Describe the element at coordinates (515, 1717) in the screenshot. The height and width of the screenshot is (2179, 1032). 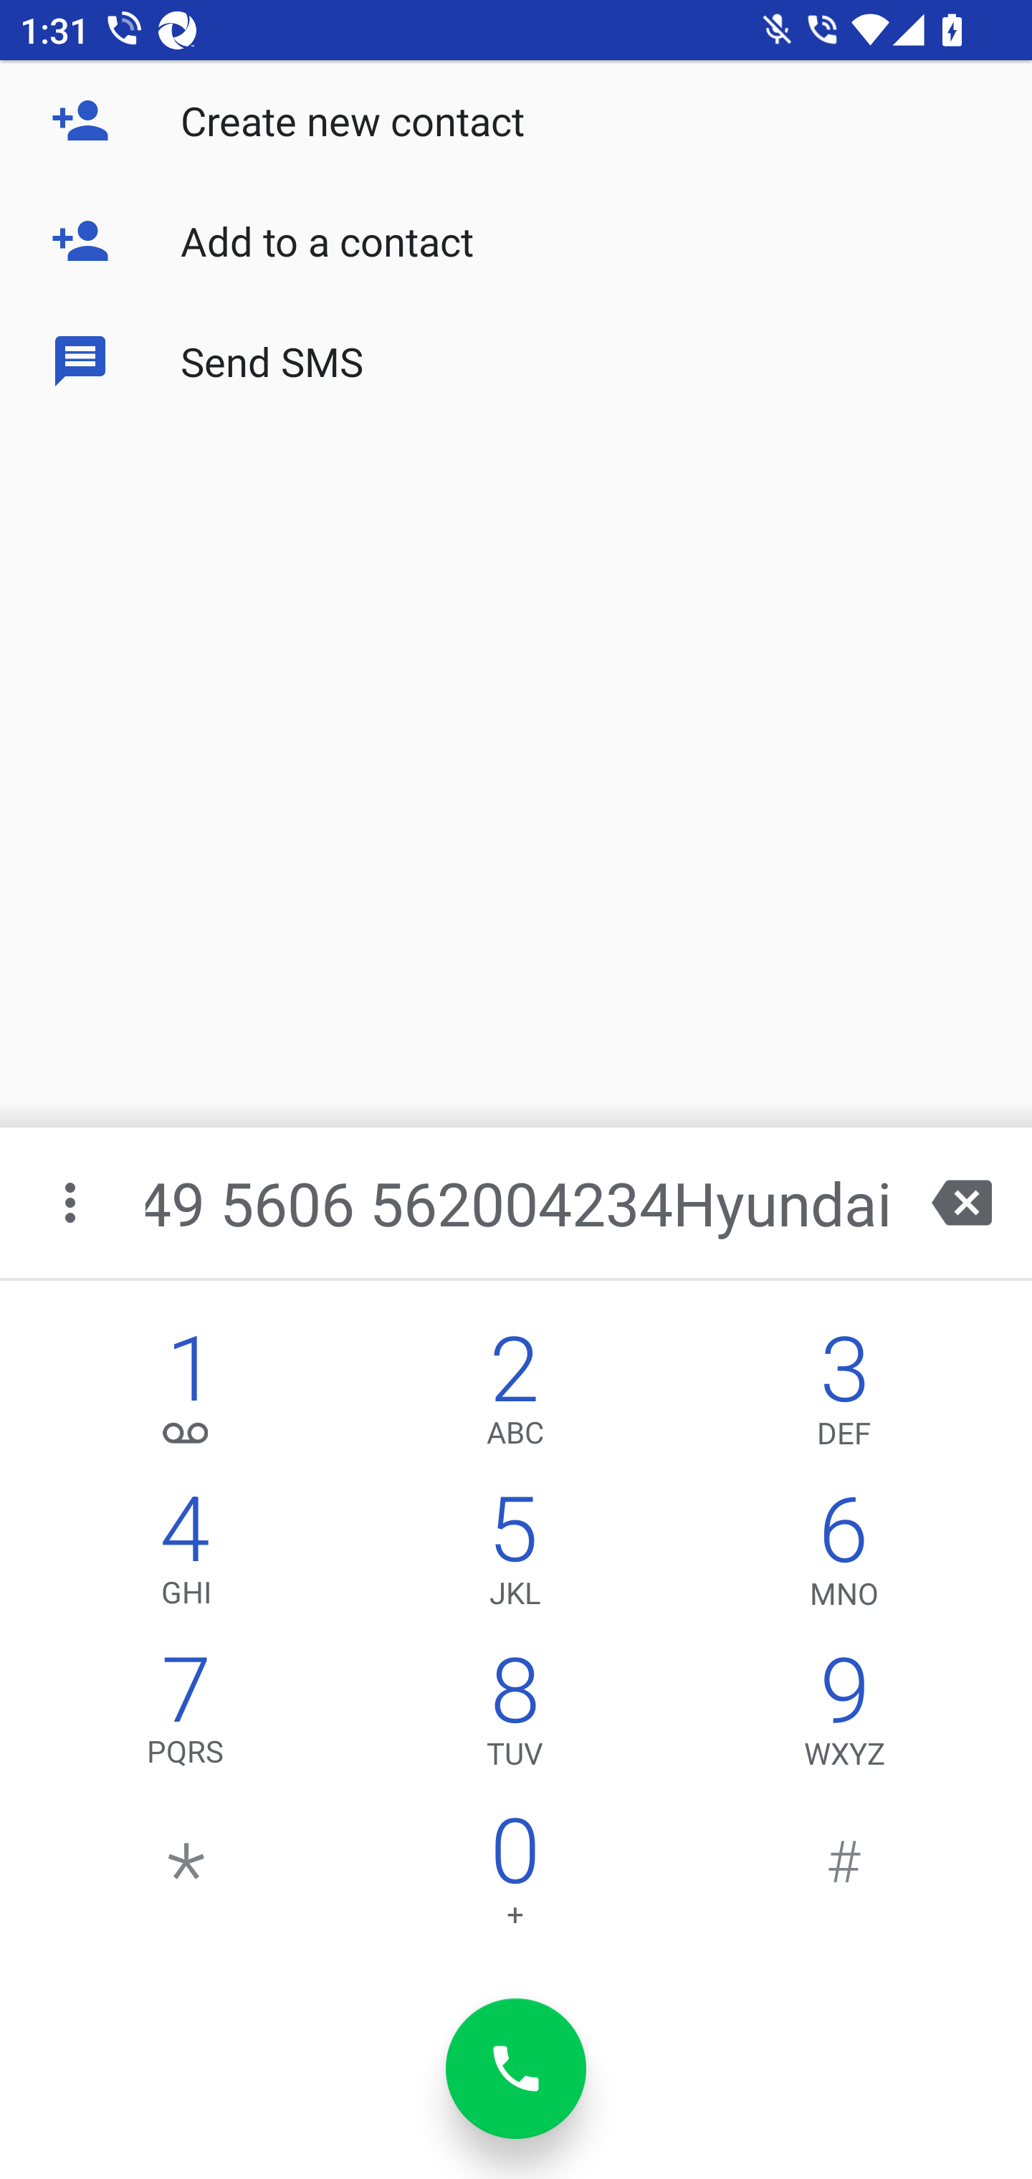
I see `8,TUV 8 TUV` at that location.